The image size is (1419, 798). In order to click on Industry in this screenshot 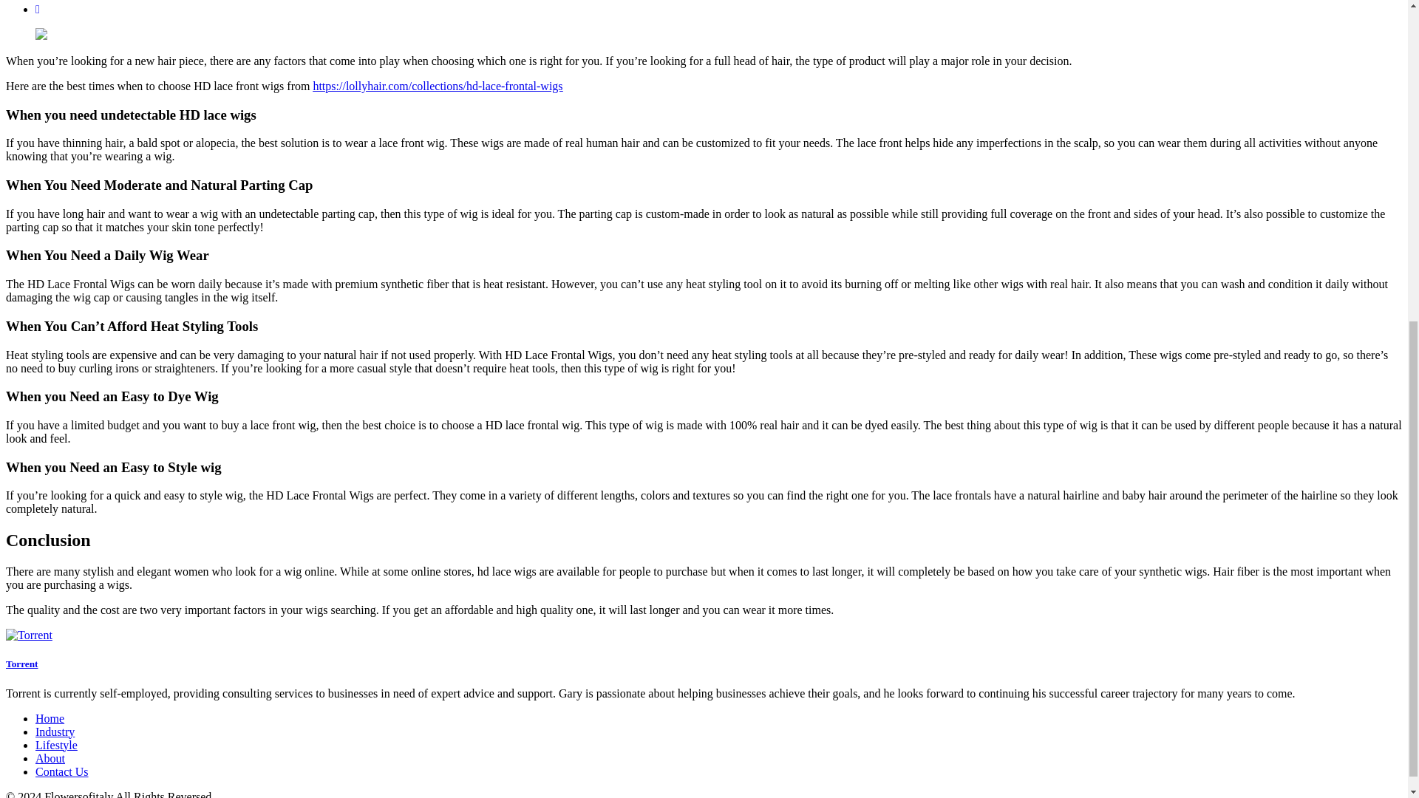, I will do `click(55, 731)`.